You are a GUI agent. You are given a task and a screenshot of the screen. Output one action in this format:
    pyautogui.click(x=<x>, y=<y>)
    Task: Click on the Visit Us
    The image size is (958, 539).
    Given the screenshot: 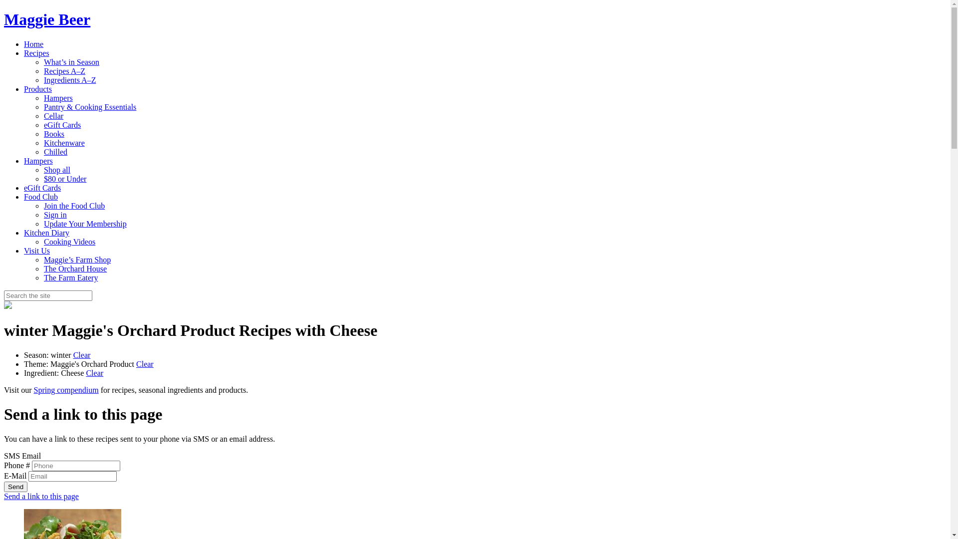 What is the action you would take?
    pyautogui.click(x=37, y=251)
    